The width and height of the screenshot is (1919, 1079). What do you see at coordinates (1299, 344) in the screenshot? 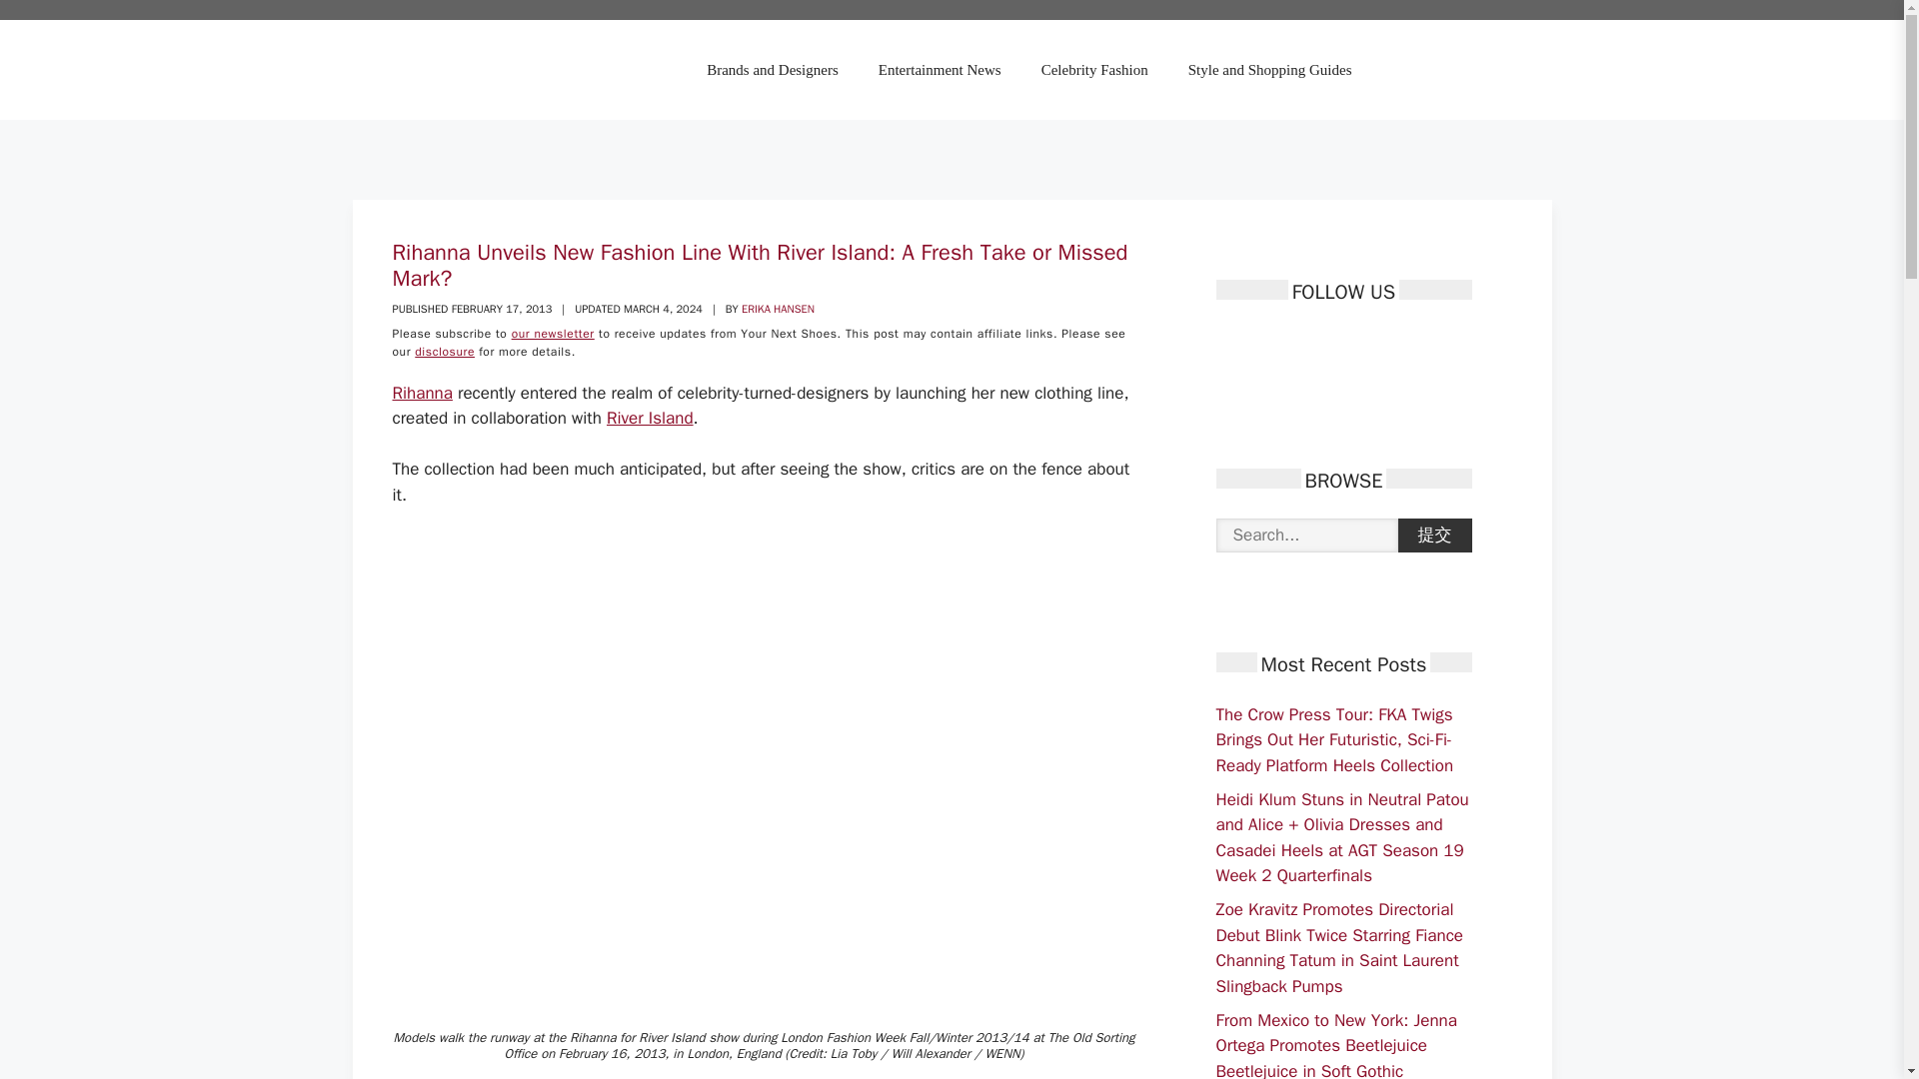
I see `Pinterest` at bounding box center [1299, 344].